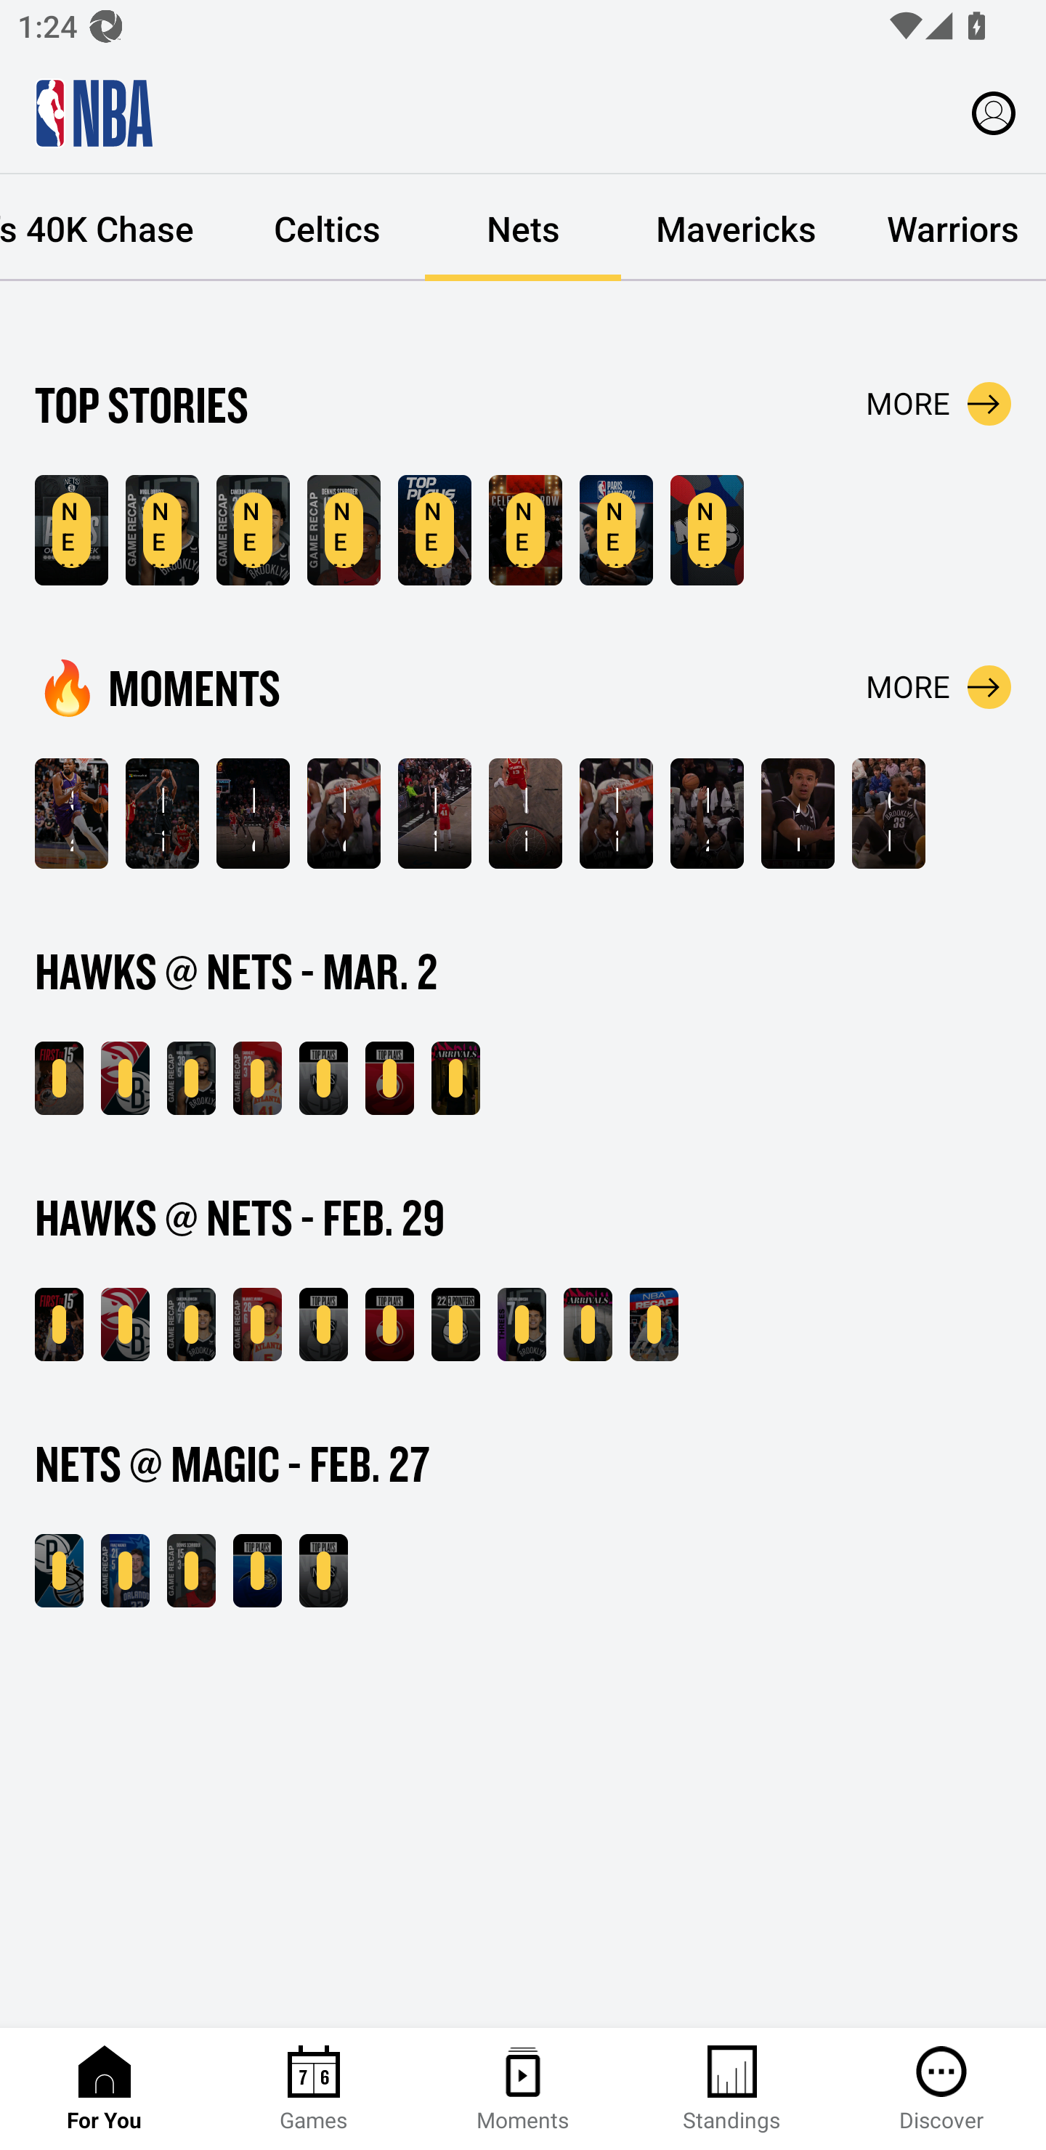 Image resolution: width=1046 pixels, height=2150 pixels. I want to click on NEW Highlights From Franz Wagner's 21-Point Game, so click(125, 1572).